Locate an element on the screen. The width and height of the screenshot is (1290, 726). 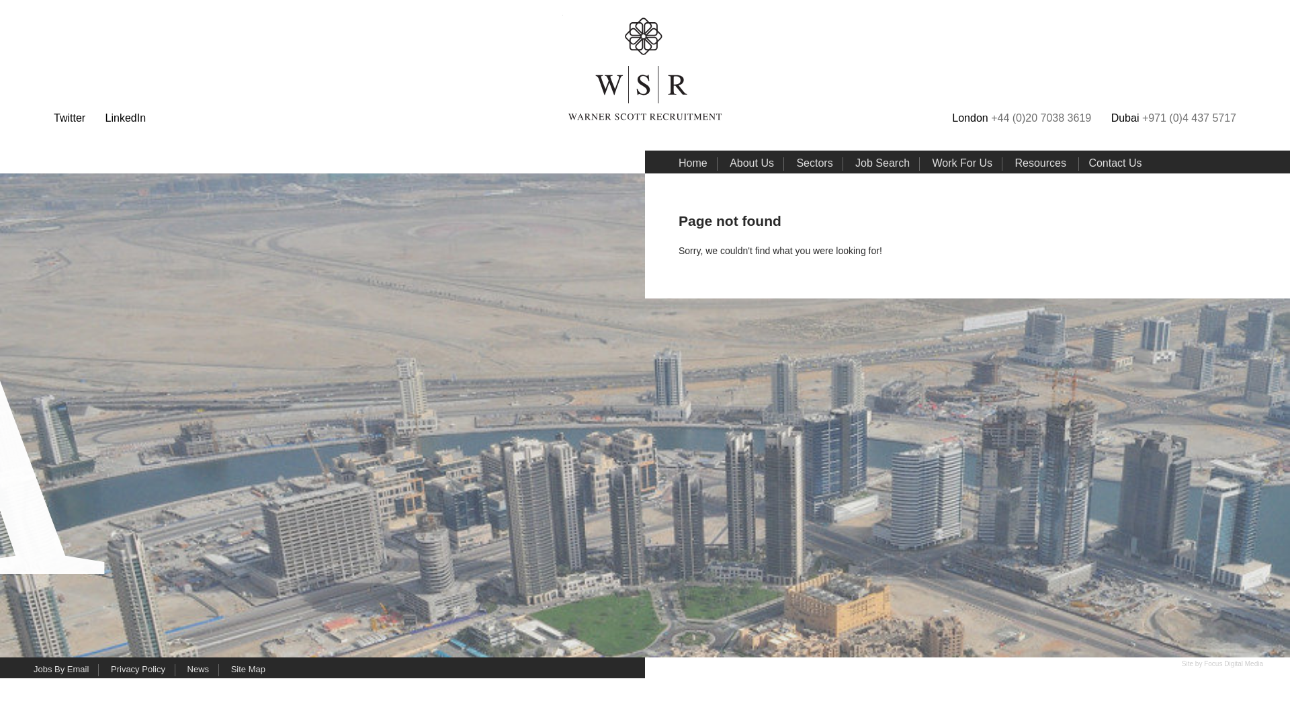
Privacy Policy is located at coordinates (138, 668).